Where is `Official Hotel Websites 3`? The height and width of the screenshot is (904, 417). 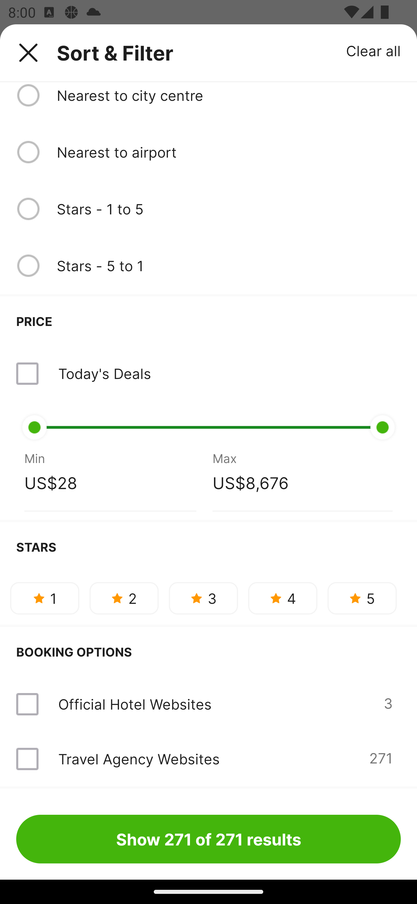
Official Hotel Websites 3 is located at coordinates (209, 704).